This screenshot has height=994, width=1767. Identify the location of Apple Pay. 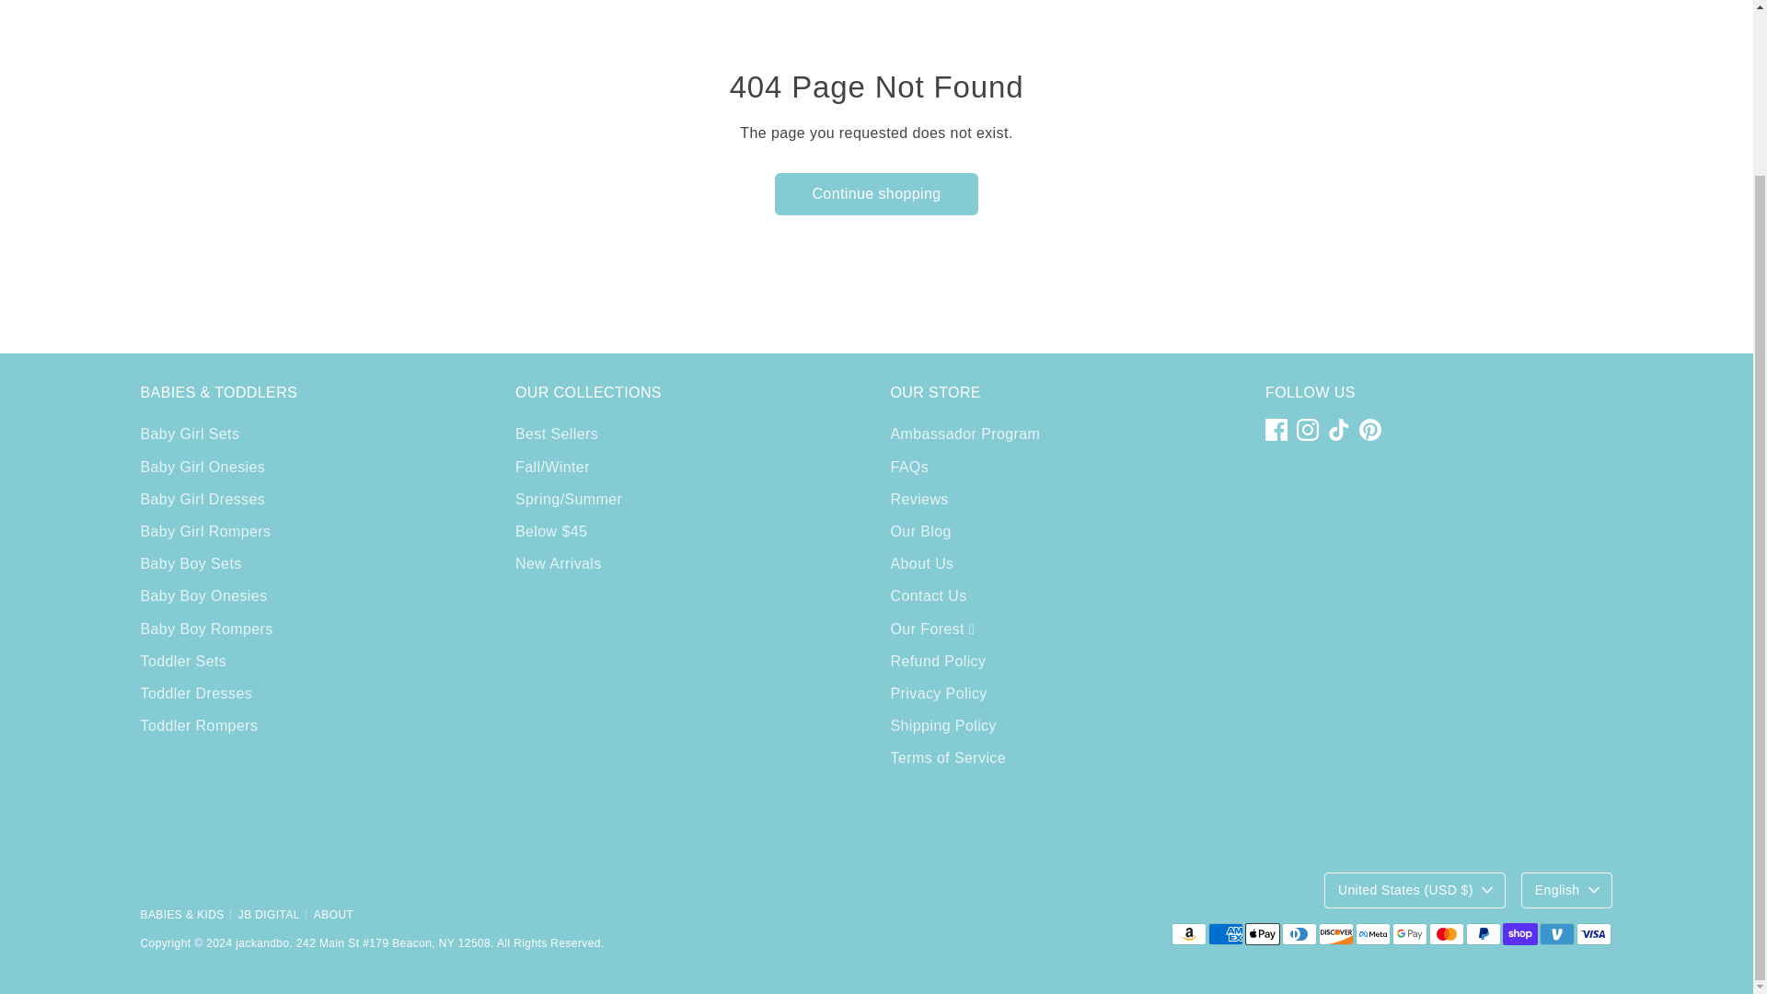
(1261, 934).